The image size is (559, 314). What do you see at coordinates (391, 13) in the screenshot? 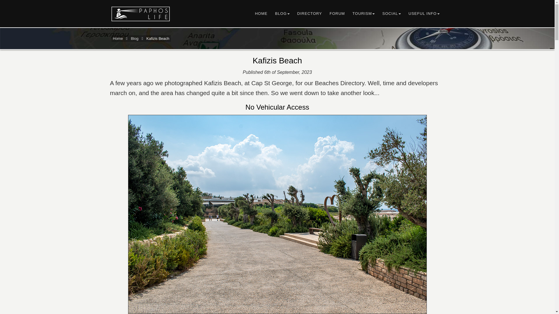
I see `SOCIAL` at bounding box center [391, 13].